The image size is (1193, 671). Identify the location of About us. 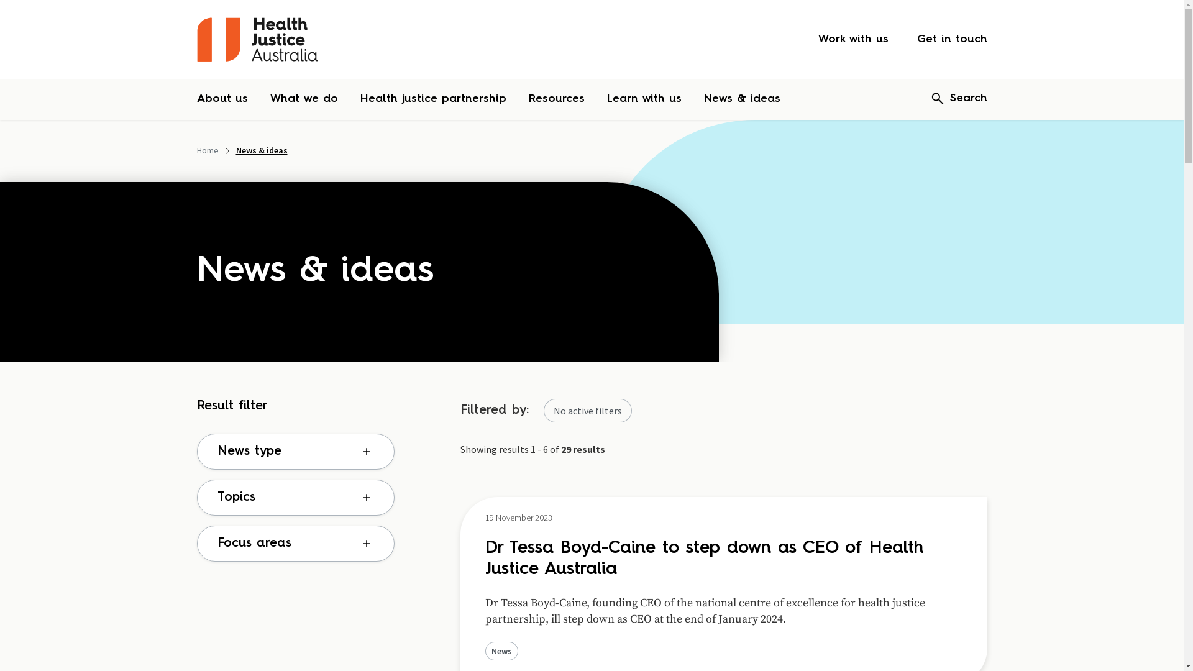
(222, 99).